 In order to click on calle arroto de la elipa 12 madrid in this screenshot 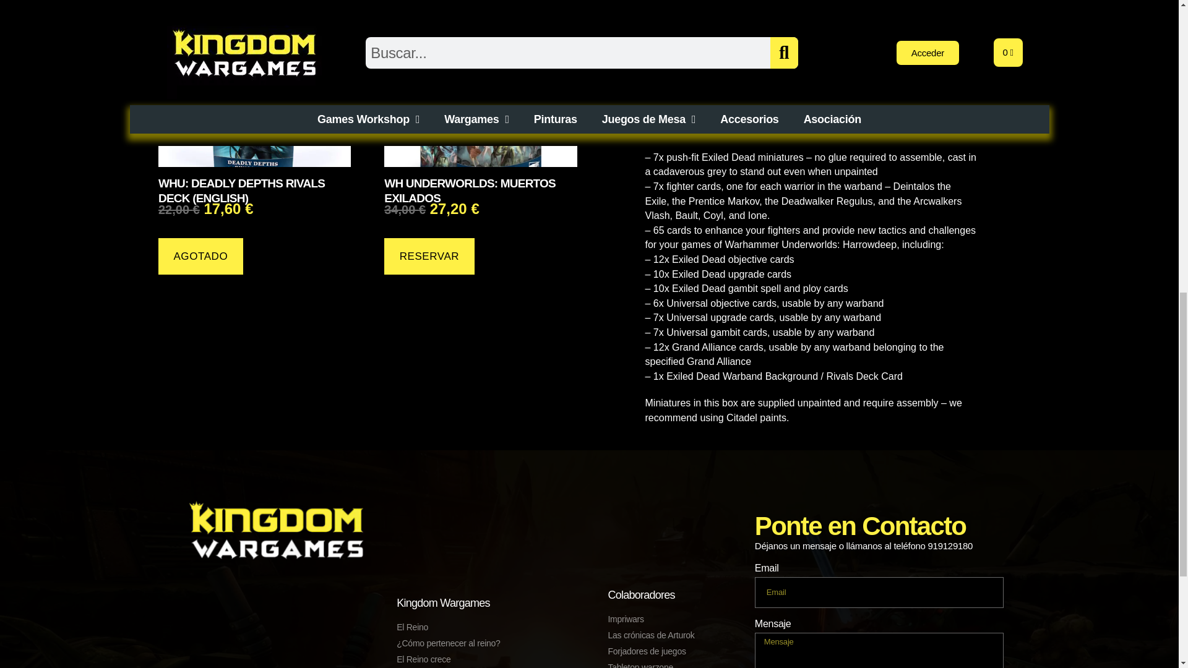, I will do `click(277, 621)`.